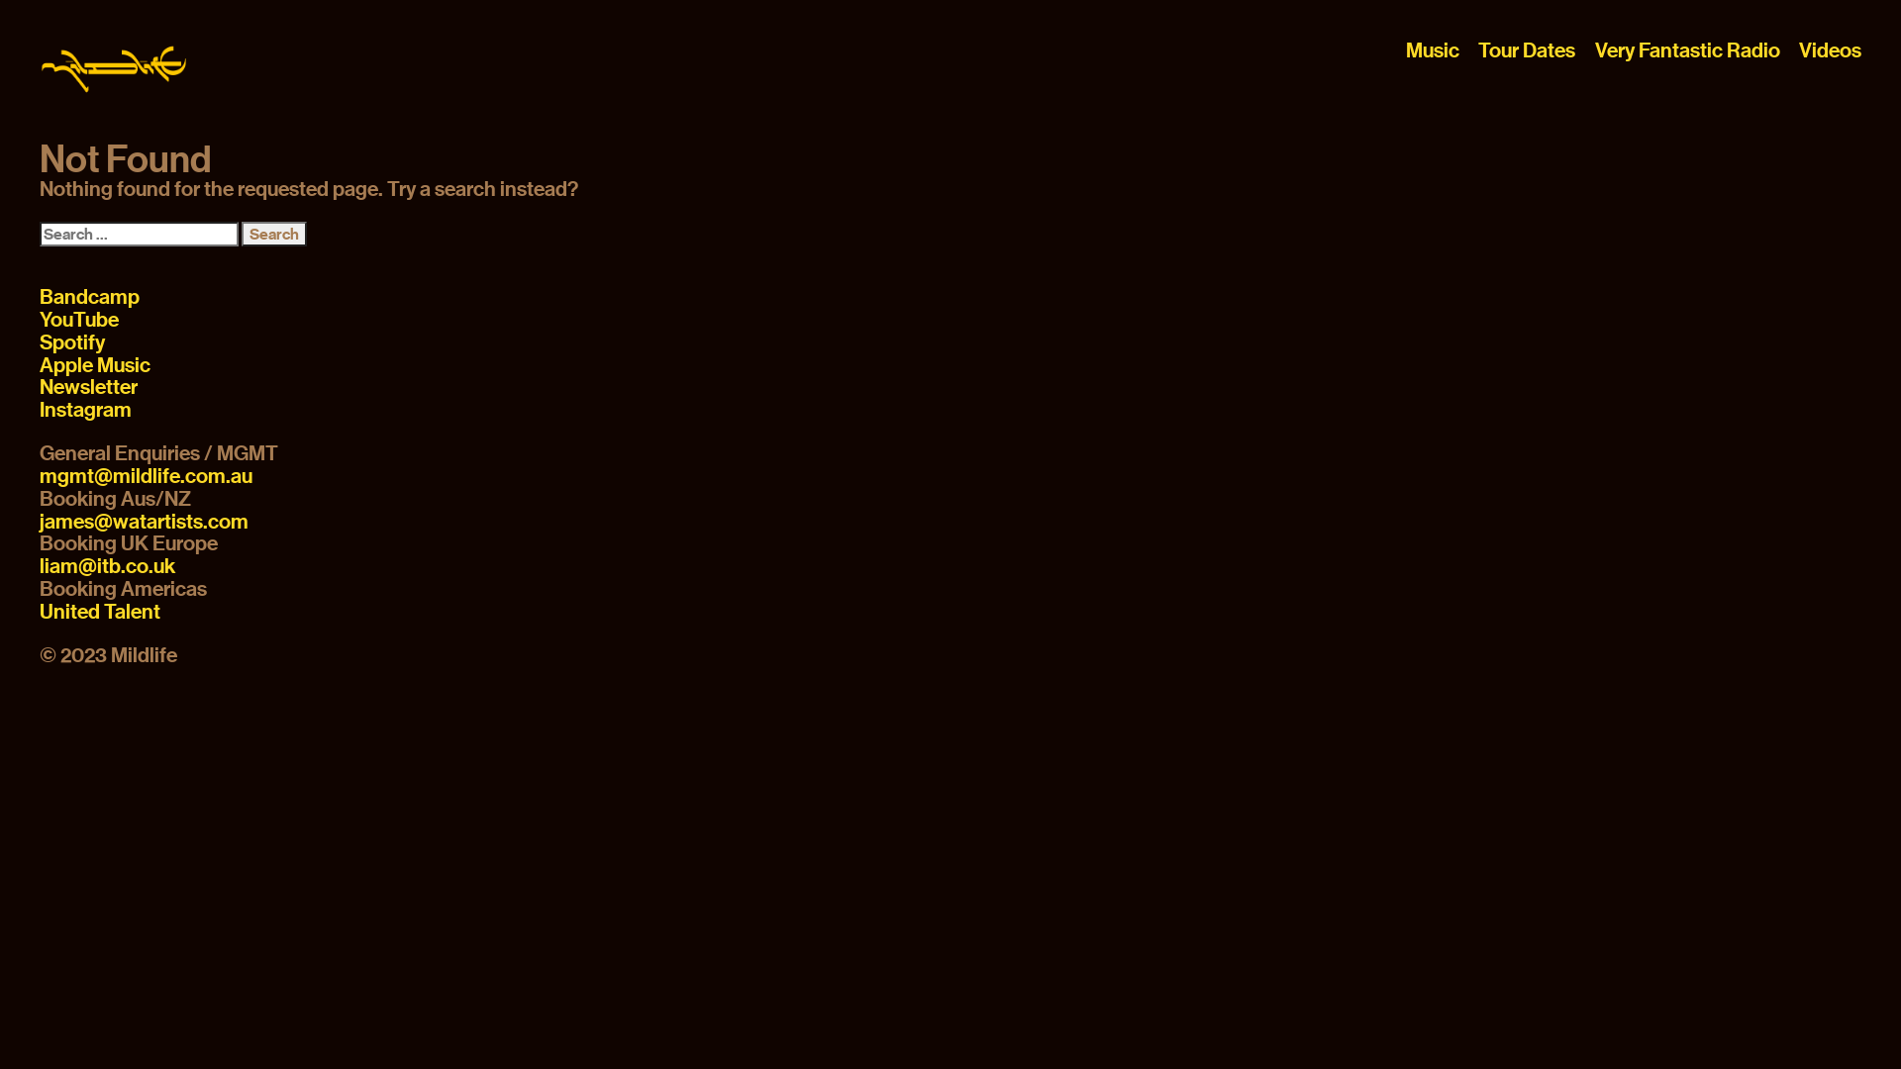  Describe the element at coordinates (1527, 49) in the screenshot. I see `Tour Dates` at that location.